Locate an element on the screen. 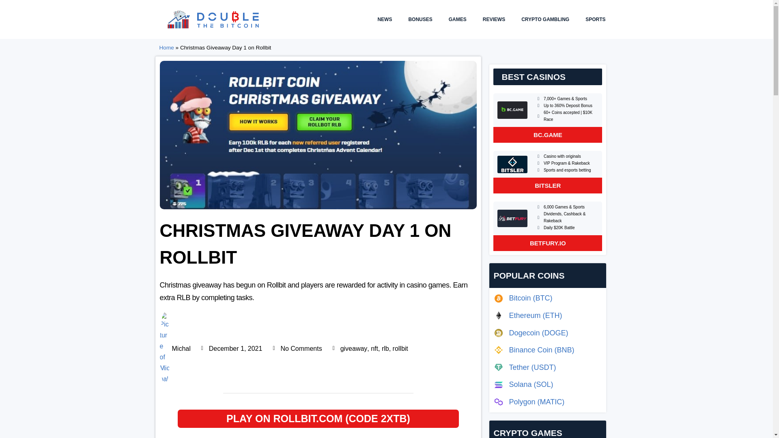 The height and width of the screenshot is (438, 779). BONUSES is located at coordinates (420, 19).